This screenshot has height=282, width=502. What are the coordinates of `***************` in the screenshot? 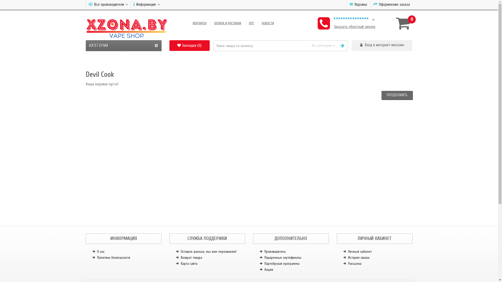 It's located at (347, 20).